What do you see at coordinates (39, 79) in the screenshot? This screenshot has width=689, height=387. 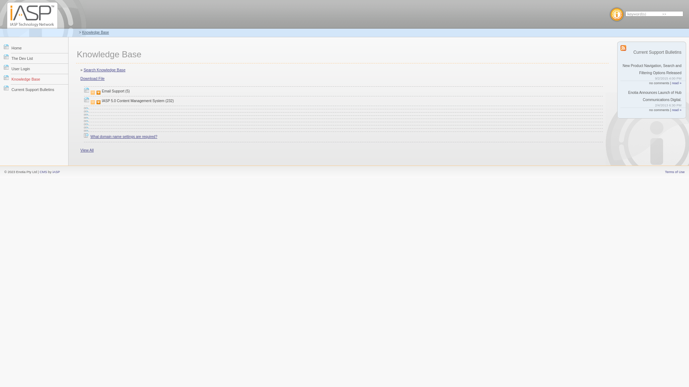 I see `Knowledge Base` at bounding box center [39, 79].